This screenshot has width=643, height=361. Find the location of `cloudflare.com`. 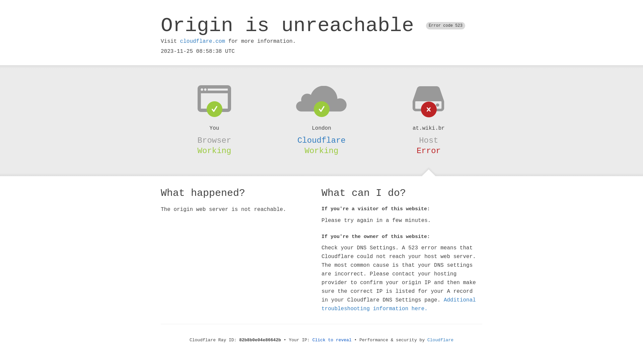

cloudflare.com is located at coordinates (203, 41).